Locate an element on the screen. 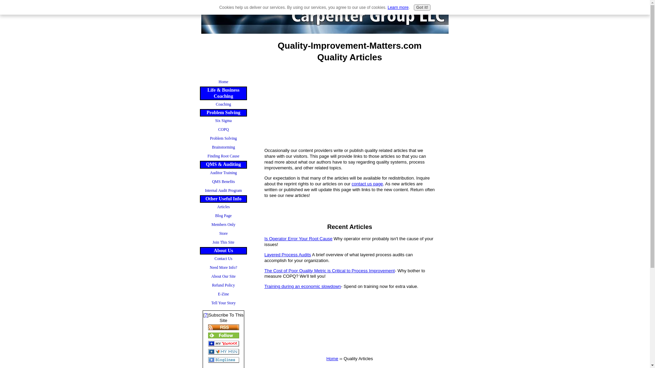  Home is located at coordinates (223, 82).